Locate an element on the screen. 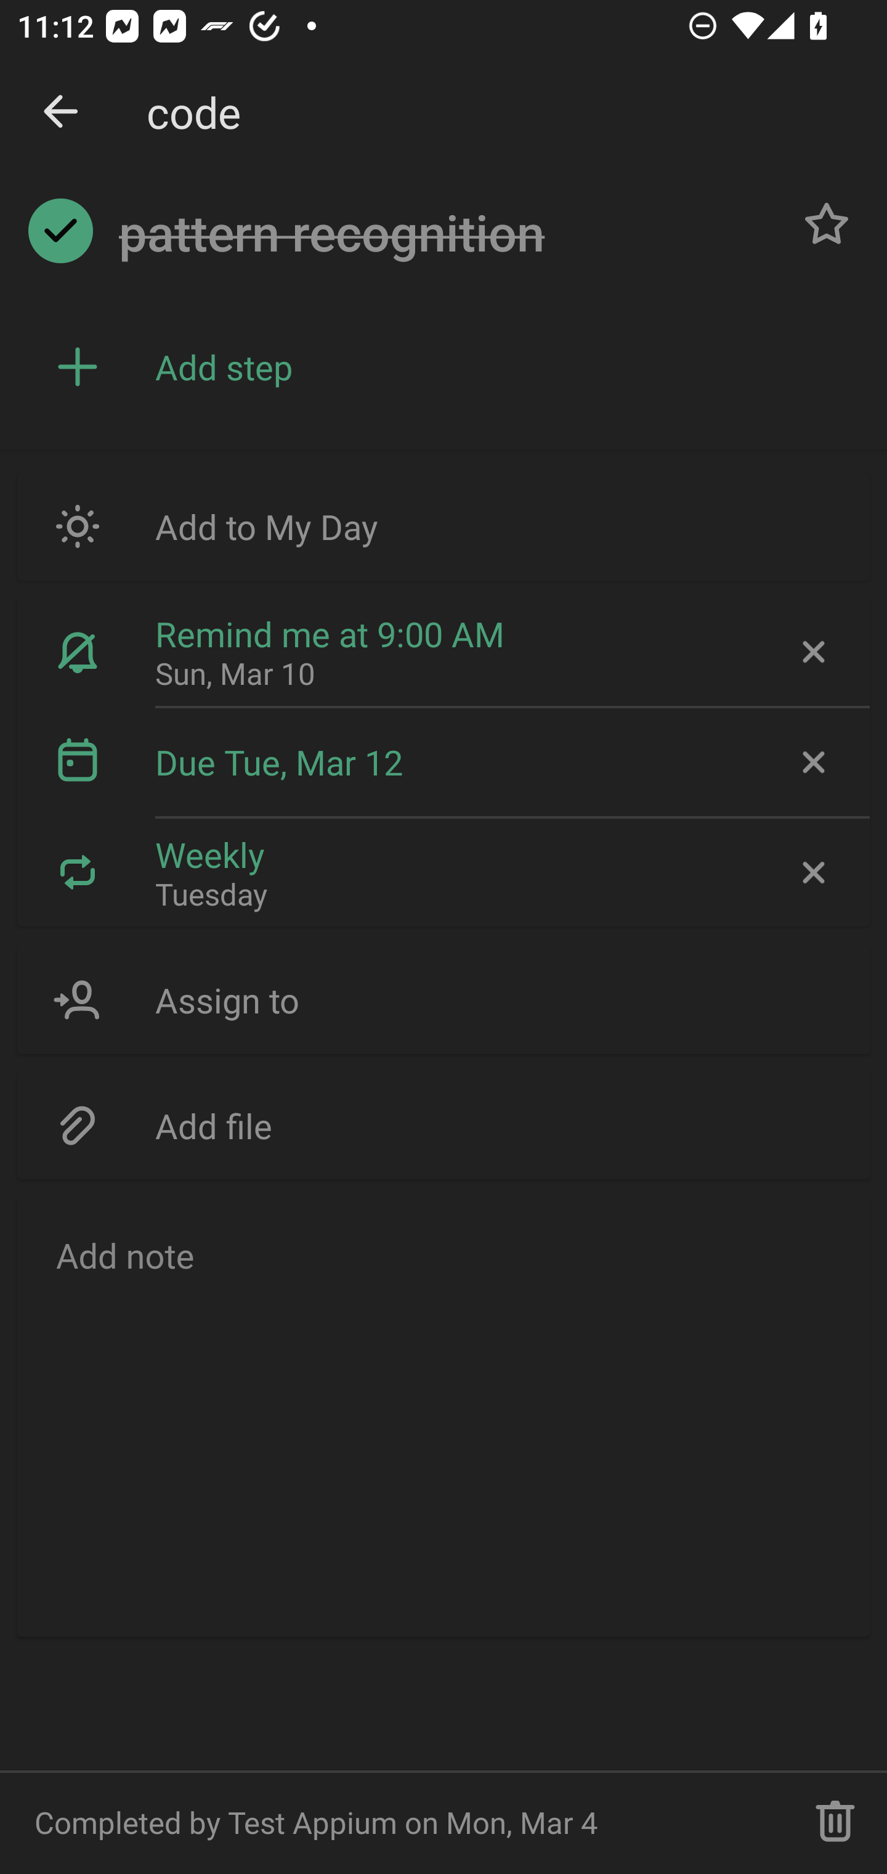  Dismiss detail view is located at coordinates (60, 112).